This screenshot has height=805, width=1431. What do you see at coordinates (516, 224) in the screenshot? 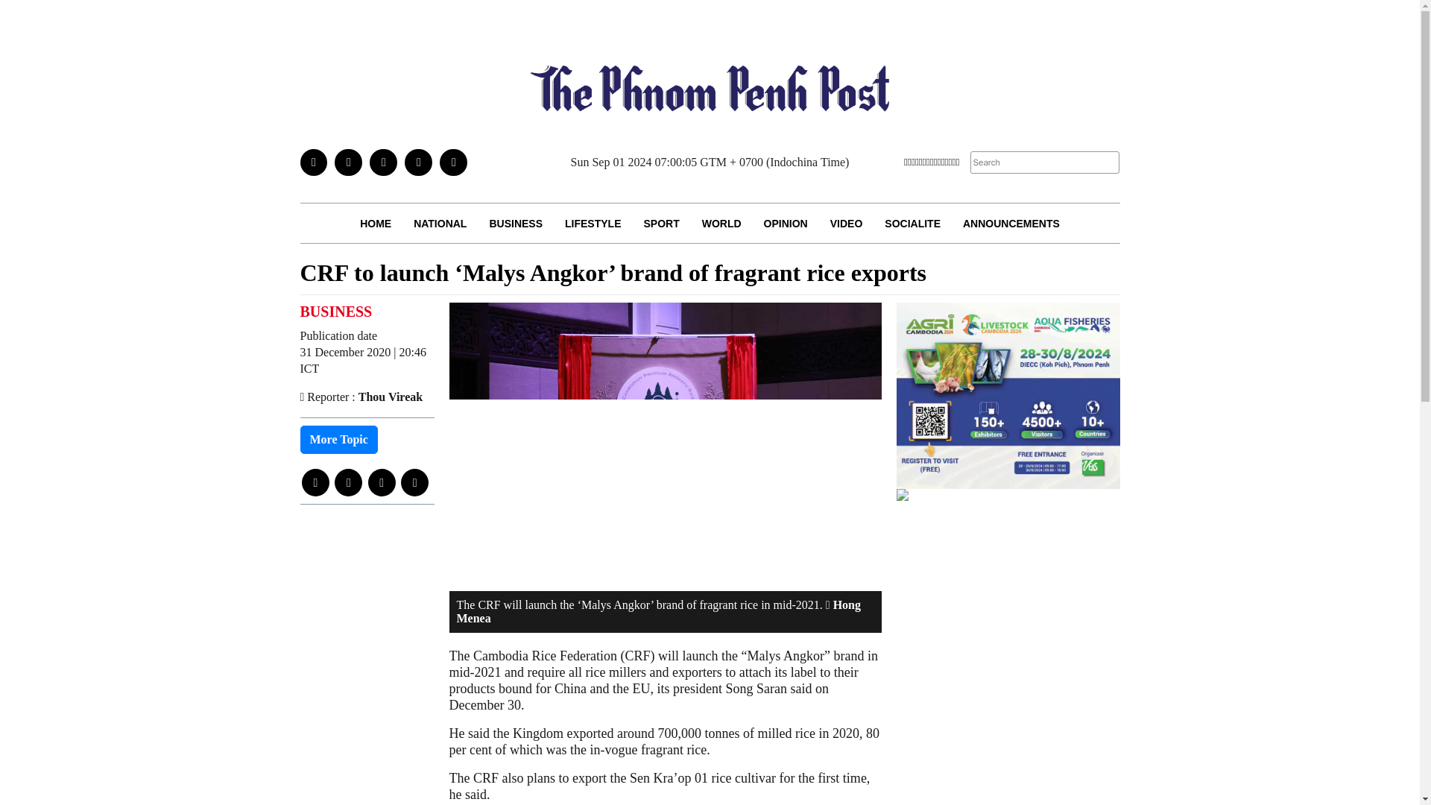
I see `BUSINESS` at bounding box center [516, 224].